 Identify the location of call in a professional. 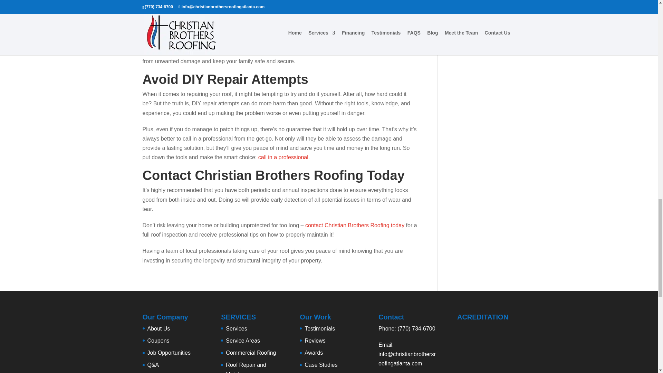
(283, 157).